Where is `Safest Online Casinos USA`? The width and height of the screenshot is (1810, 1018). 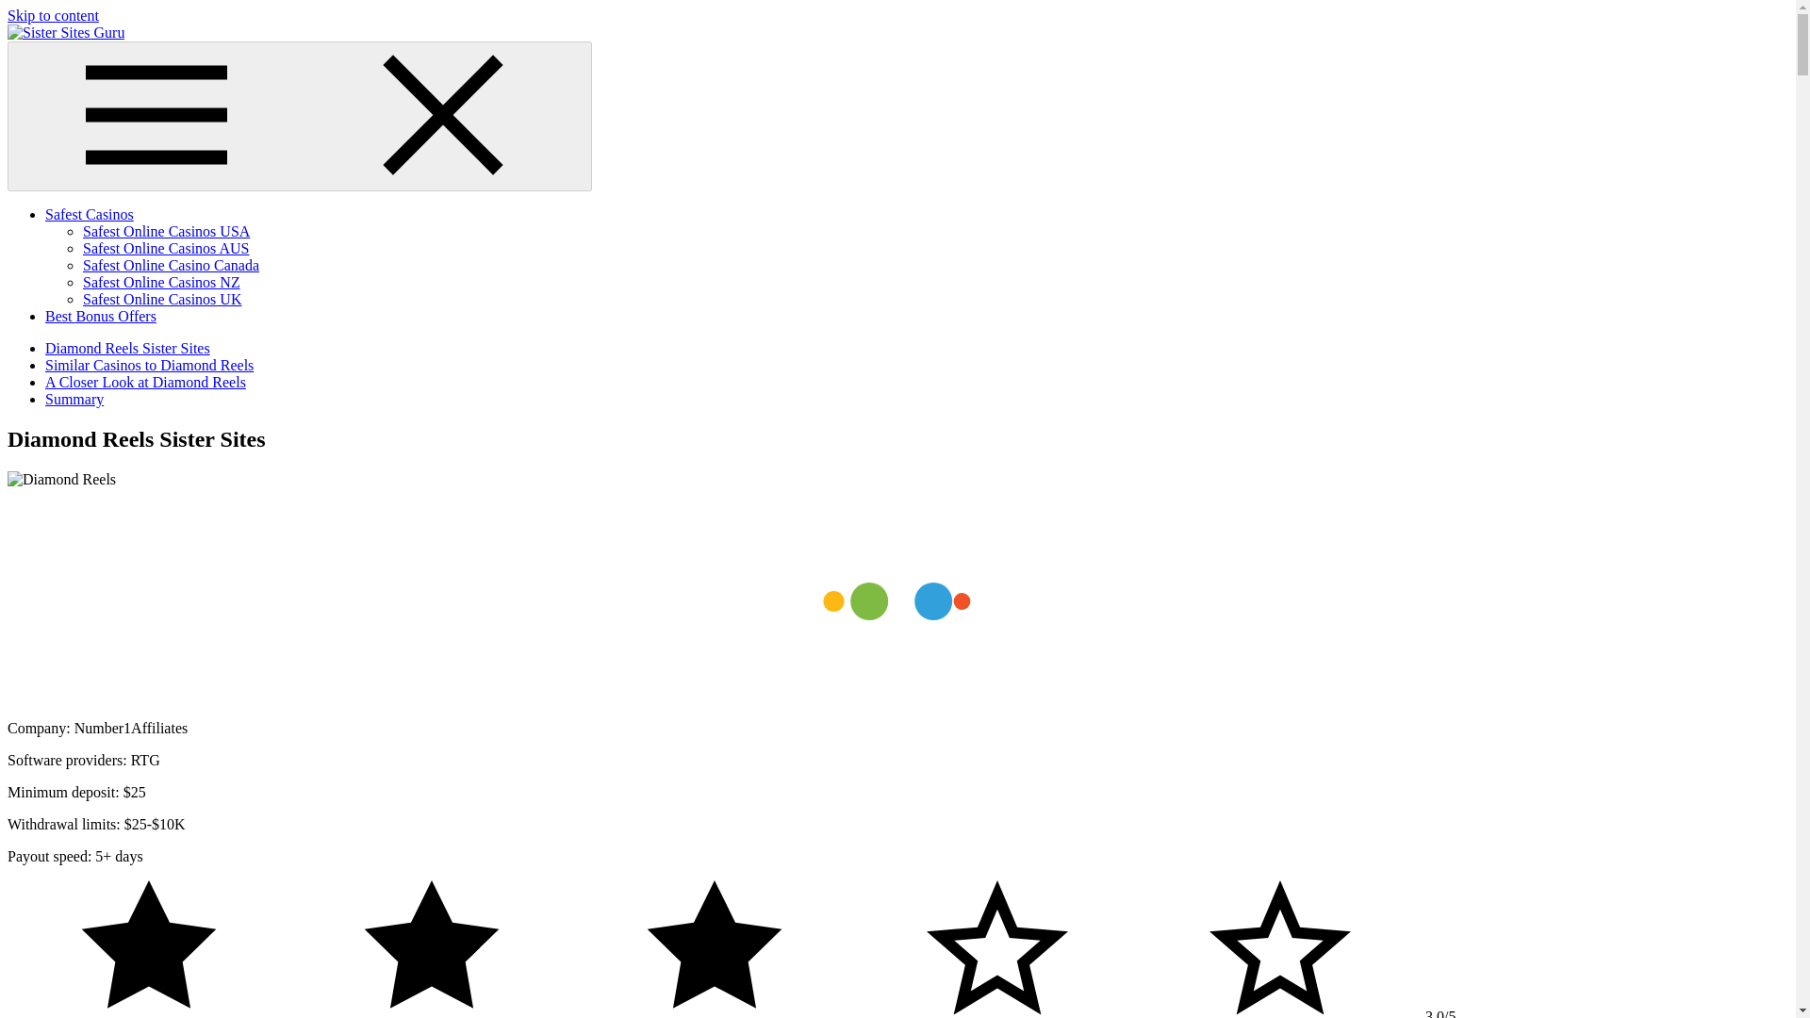 Safest Online Casinos USA is located at coordinates (166, 230).